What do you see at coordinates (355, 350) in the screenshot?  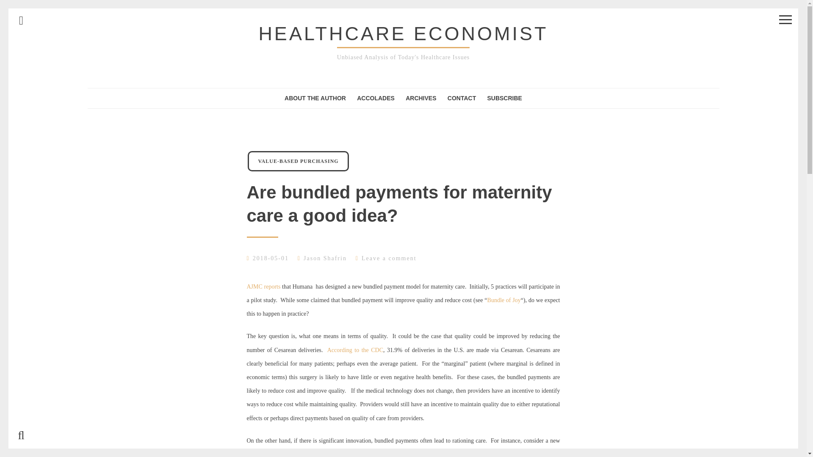 I see `According to the CDC` at bounding box center [355, 350].